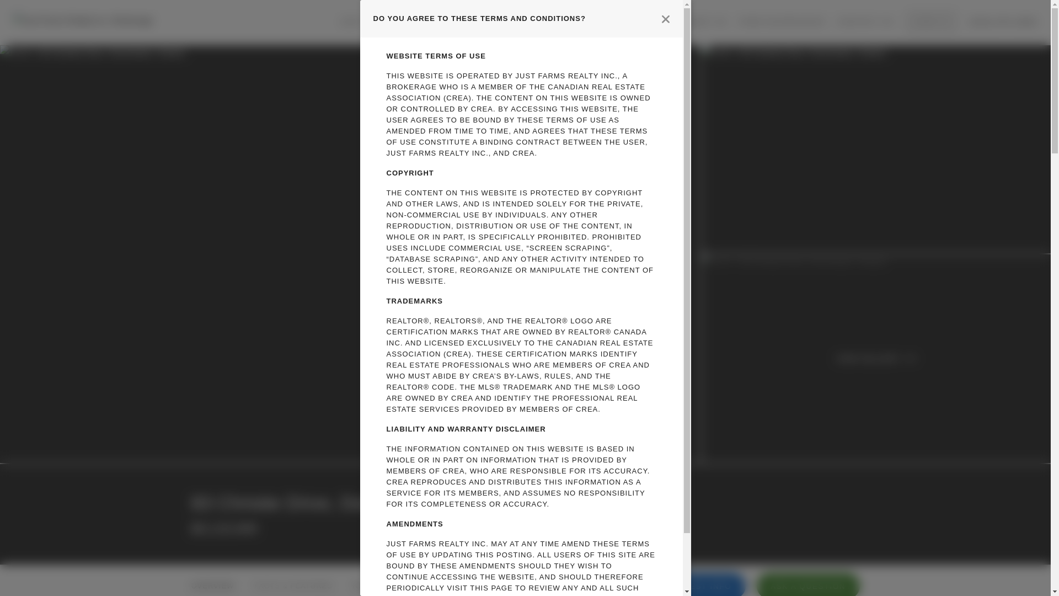 Image resolution: width=1059 pixels, height=596 pixels. What do you see at coordinates (368, 22) in the screenshot?
I see `JUST LISTED` at bounding box center [368, 22].